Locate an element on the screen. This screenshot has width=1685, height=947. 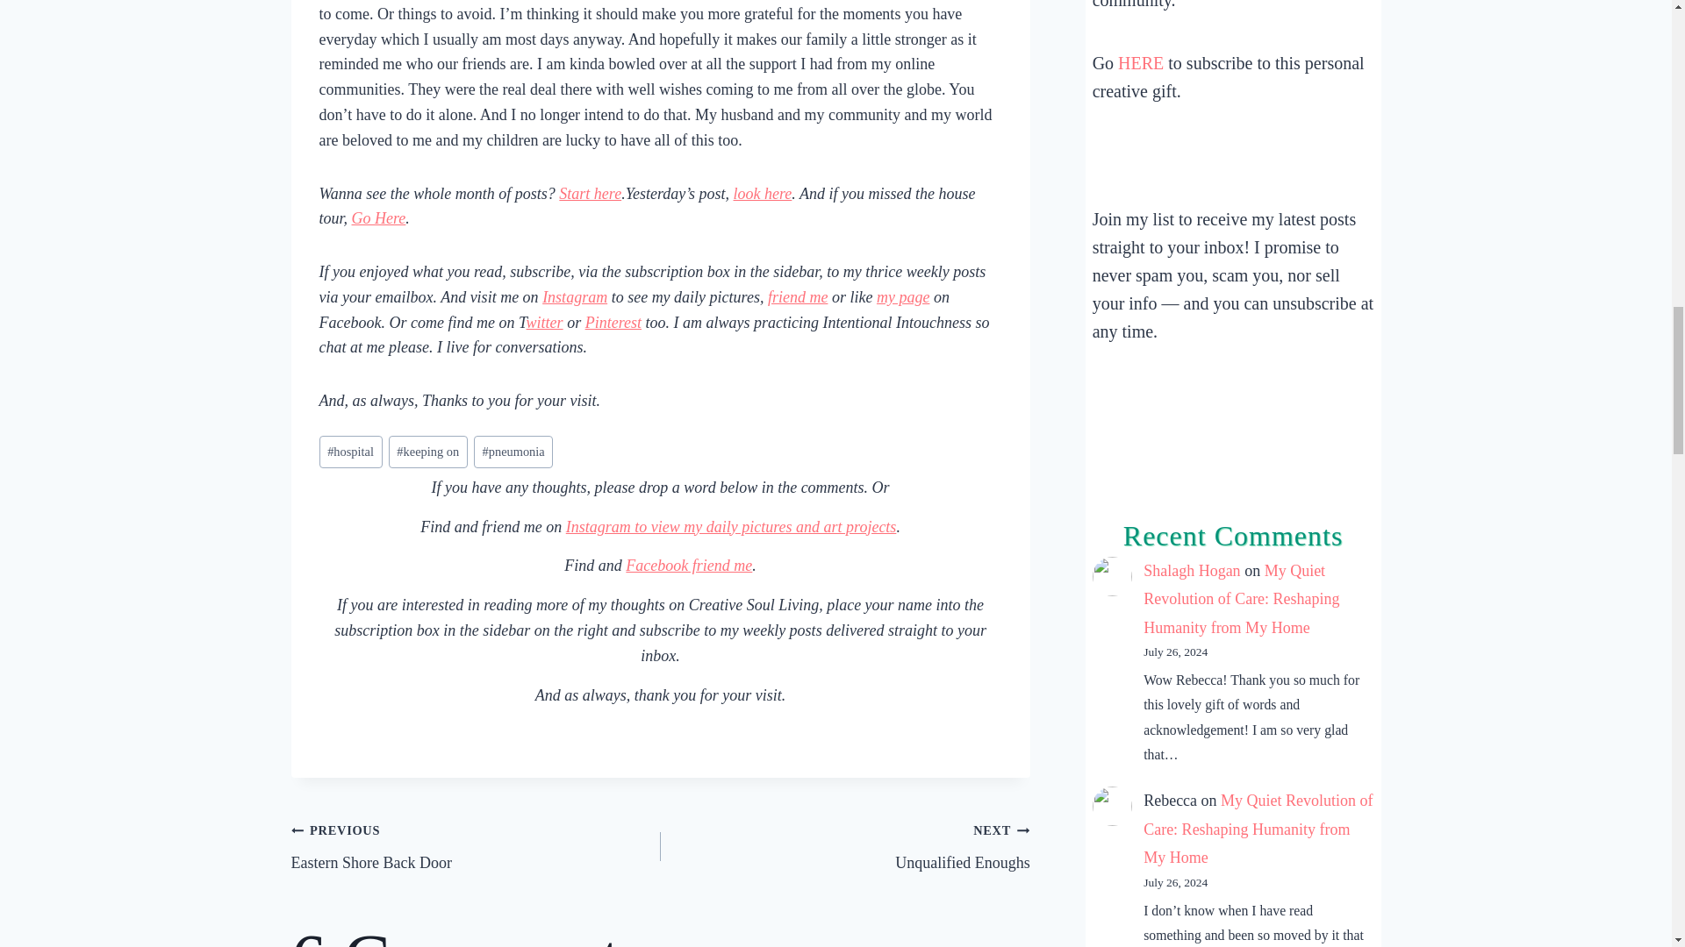
Go Here is located at coordinates (379, 217).